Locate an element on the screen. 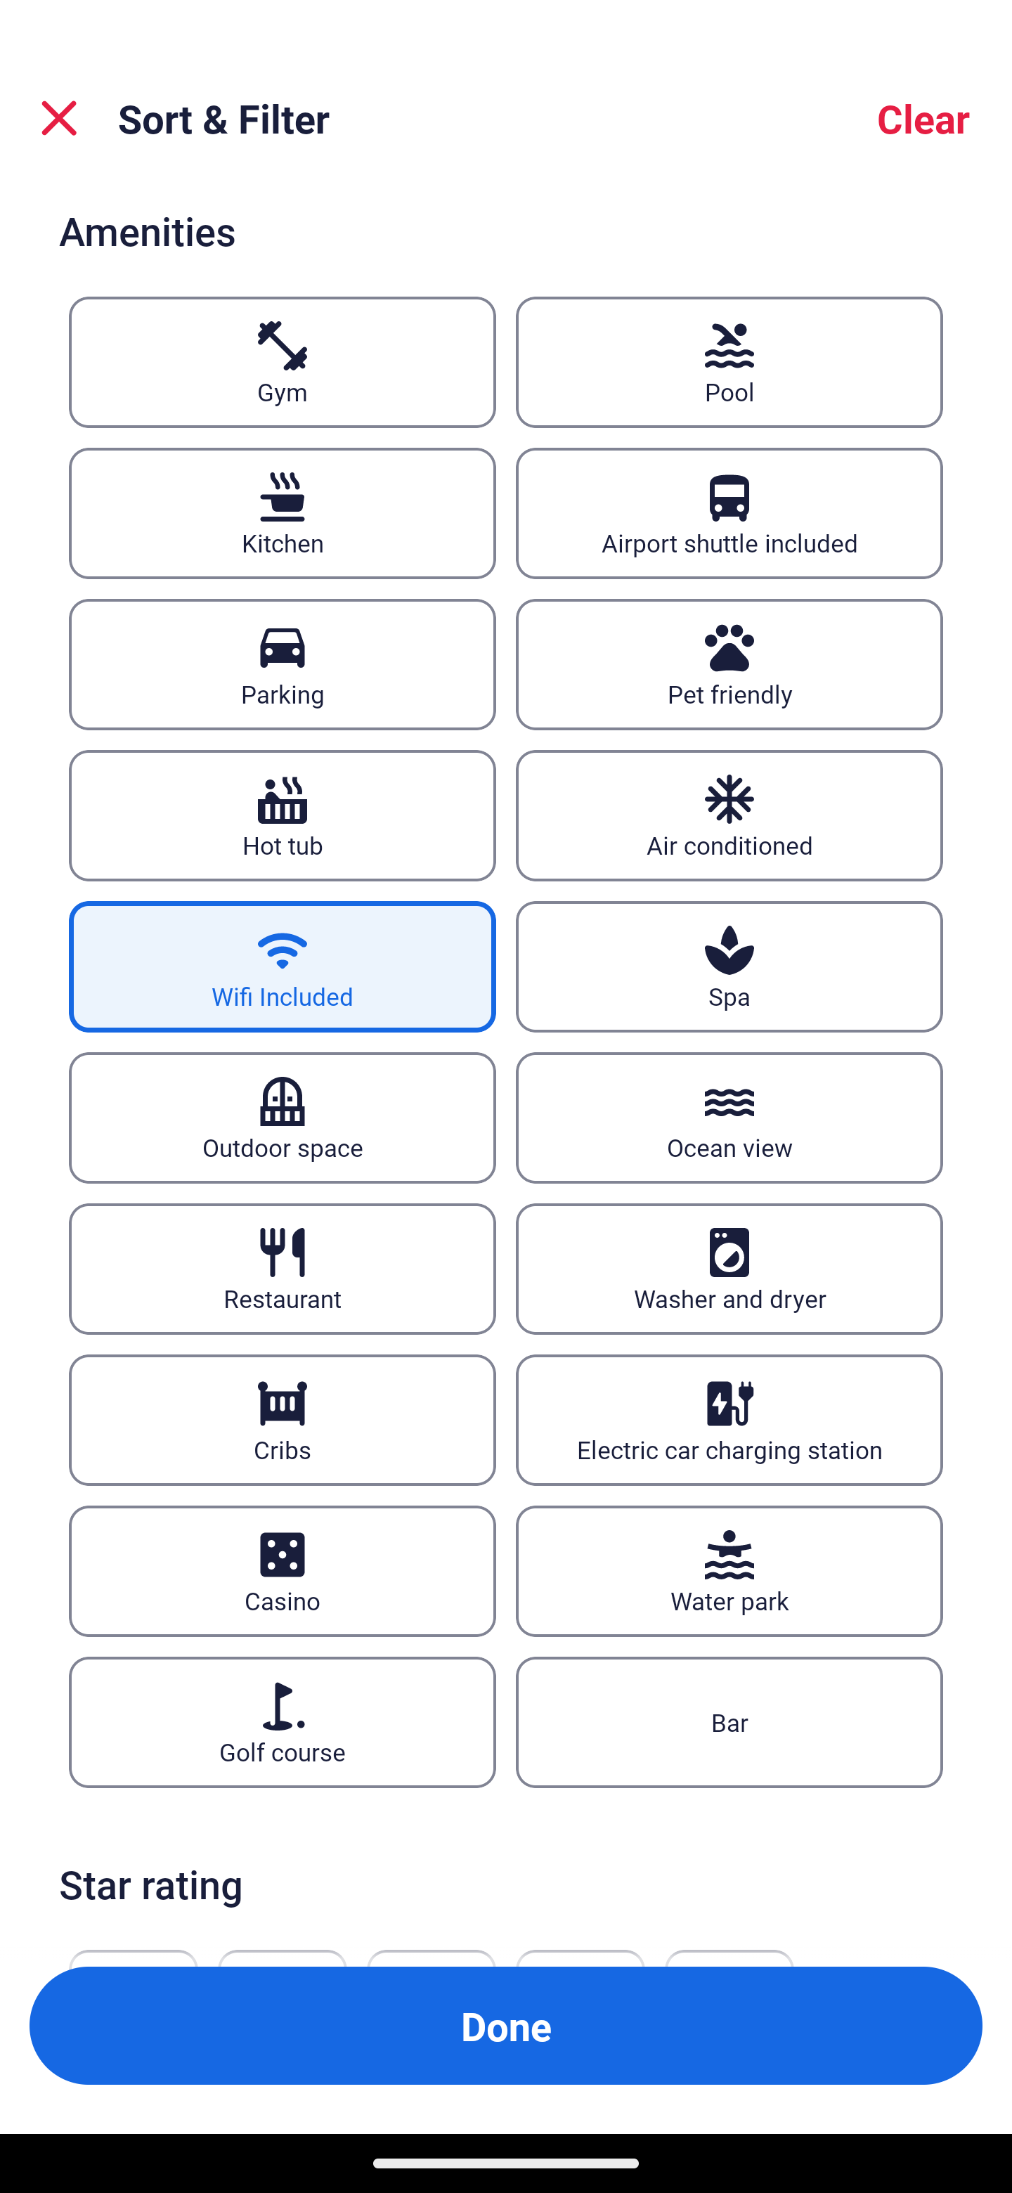 The image size is (1012, 2193). Pet friendly is located at coordinates (729, 664).